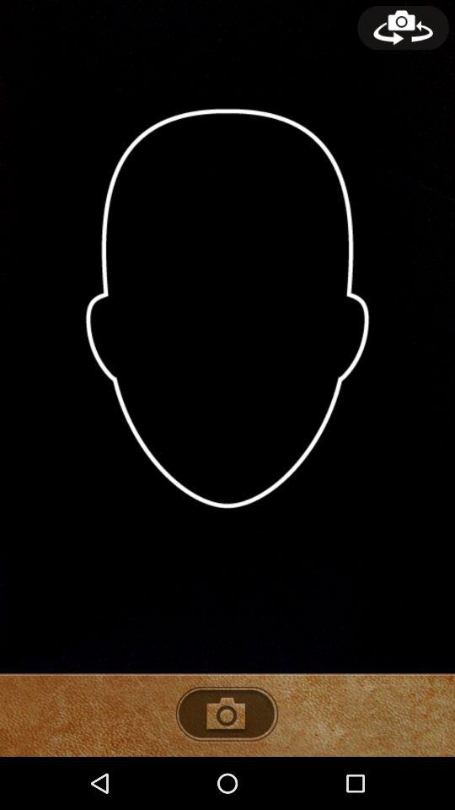 Image resolution: width=455 pixels, height=810 pixels. What do you see at coordinates (403, 28) in the screenshot?
I see `switch camera` at bounding box center [403, 28].